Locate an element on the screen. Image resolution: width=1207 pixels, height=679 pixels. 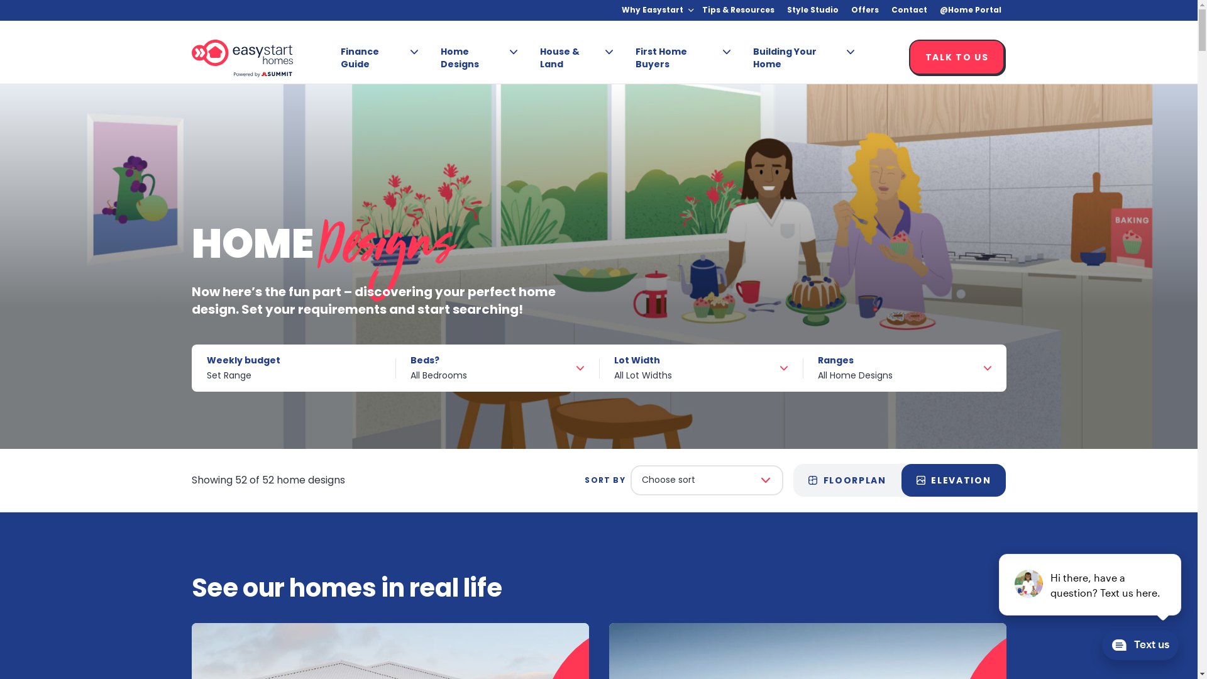
Why Easystart is located at coordinates (651, 10).